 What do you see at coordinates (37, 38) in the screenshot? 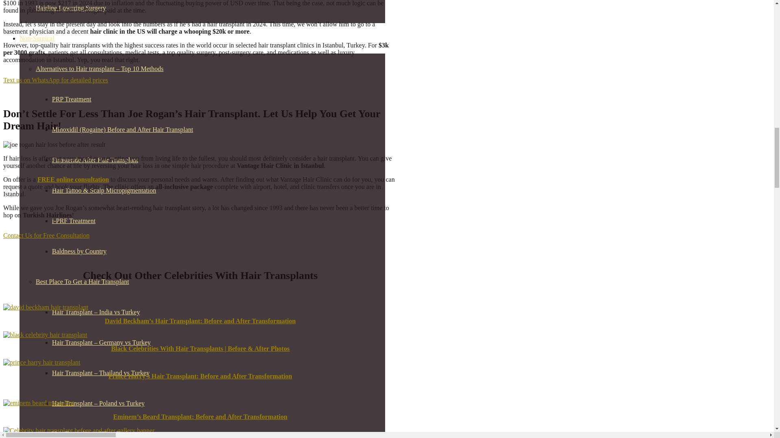
I see `Non-Surgical` at bounding box center [37, 38].